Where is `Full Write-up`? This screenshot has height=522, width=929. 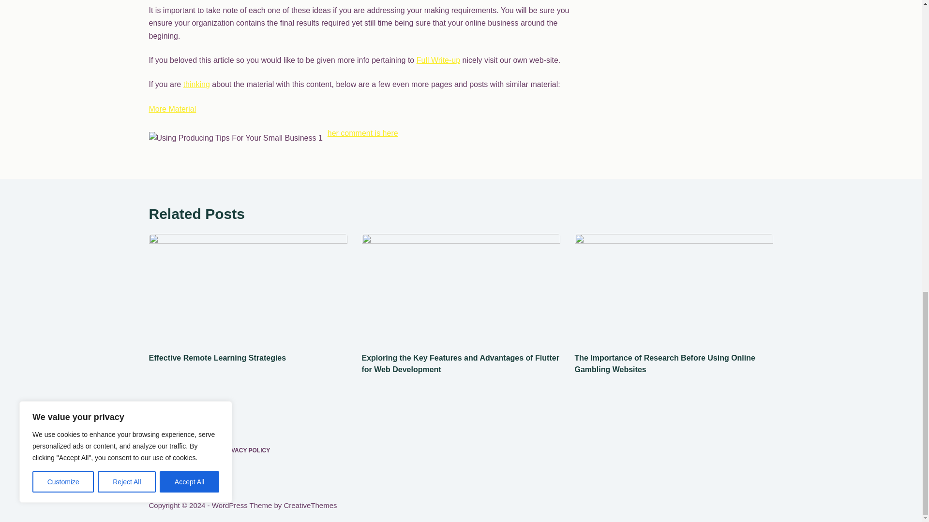
Full Write-up is located at coordinates (438, 60).